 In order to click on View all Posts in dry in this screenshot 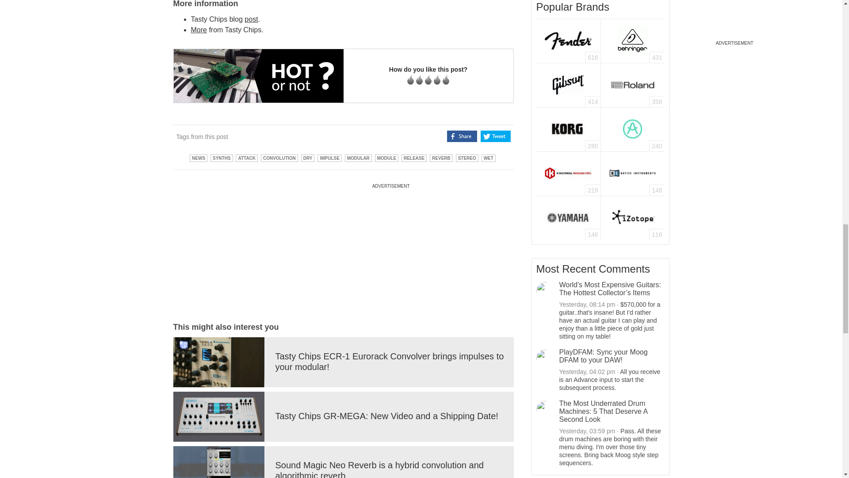, I will do `click(308, 158)`.